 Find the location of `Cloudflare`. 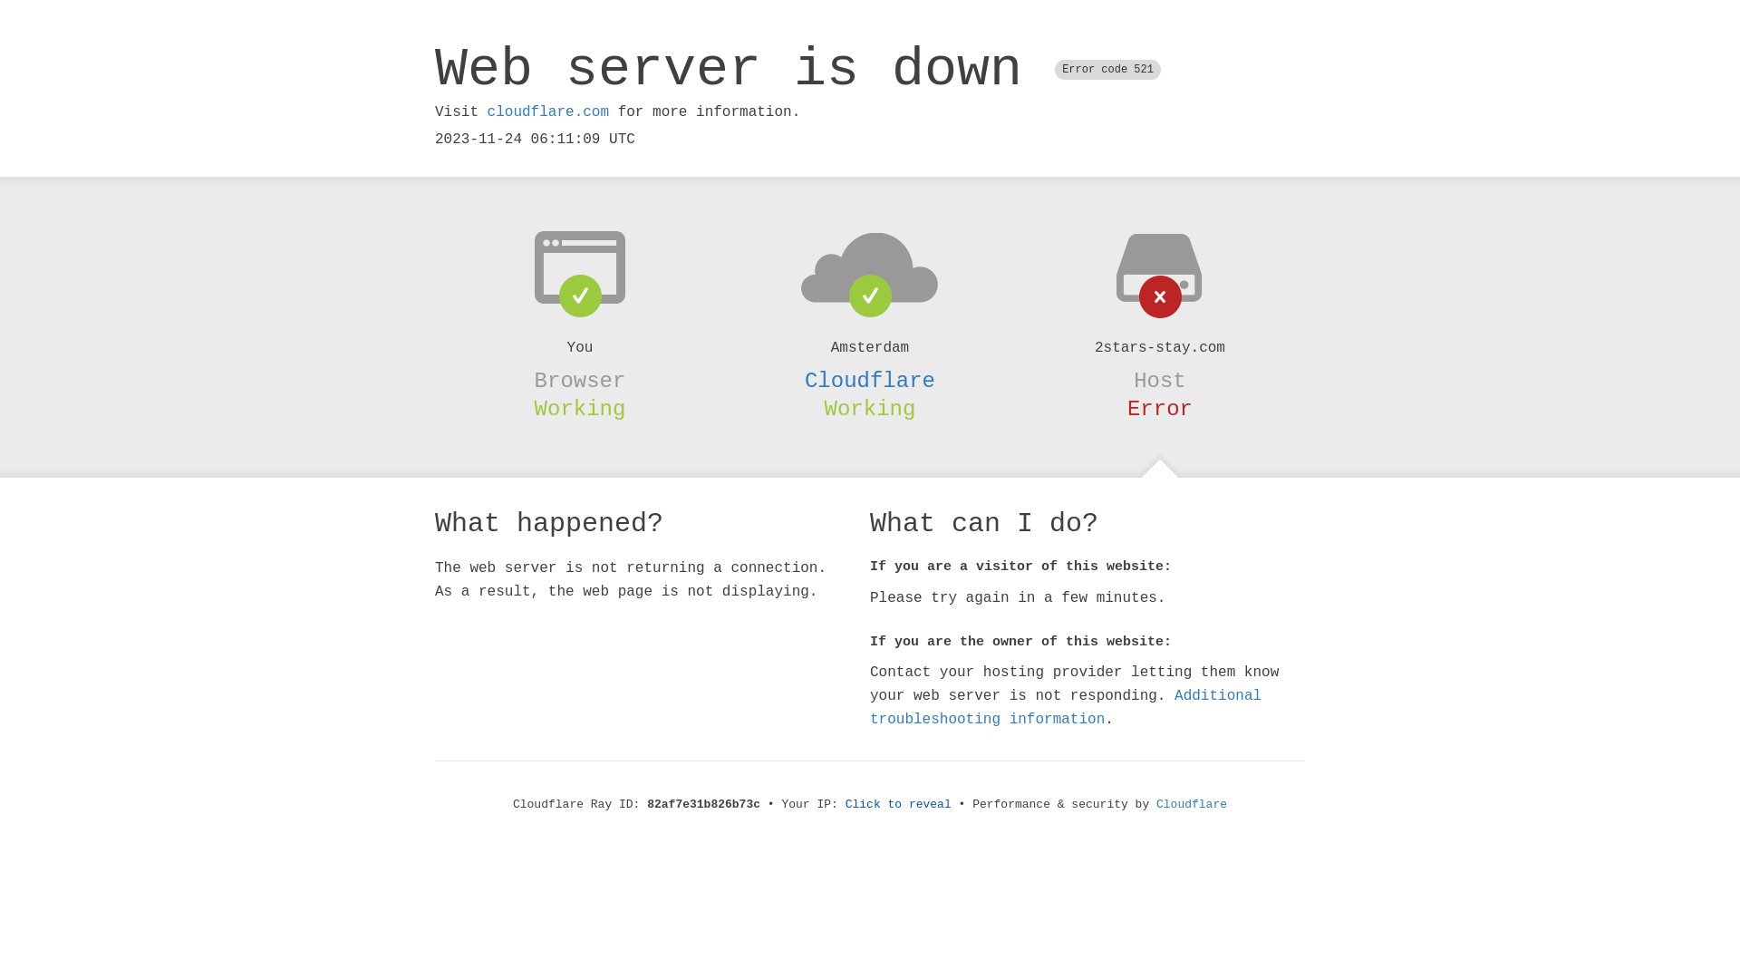

Cloudflare is located at coordinates (1192, 805).